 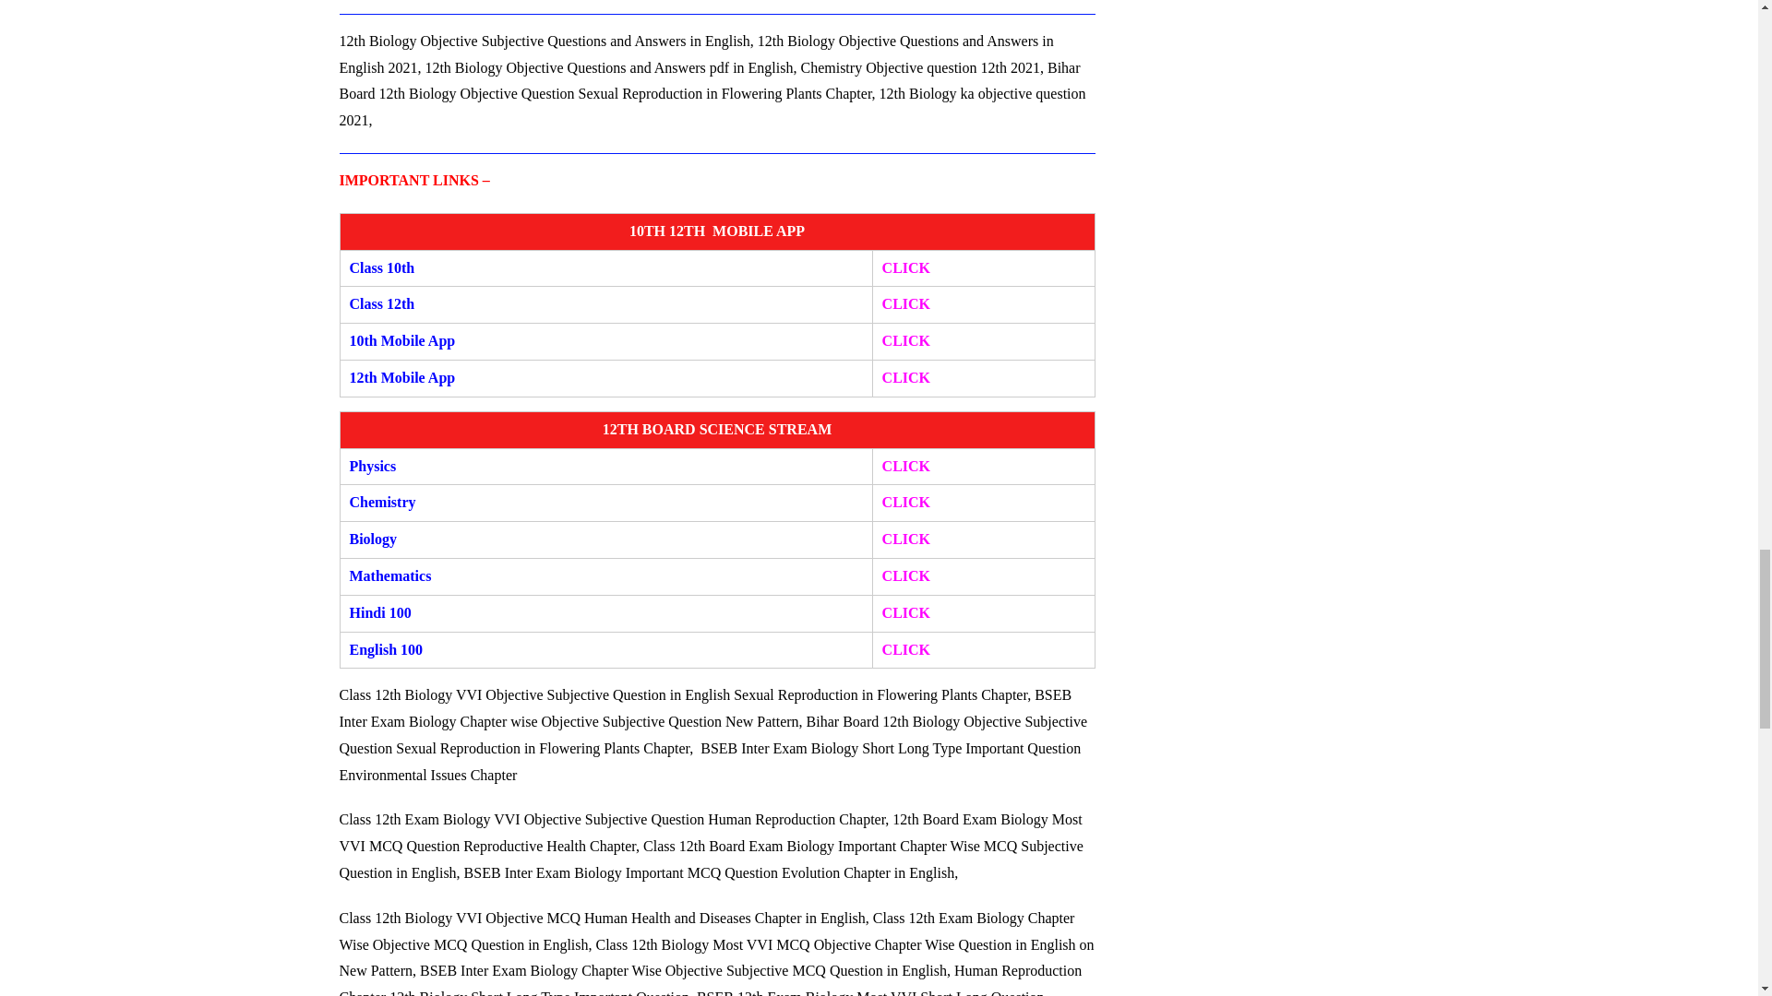 I want to click on CLICK, so click(x=906, y=575).